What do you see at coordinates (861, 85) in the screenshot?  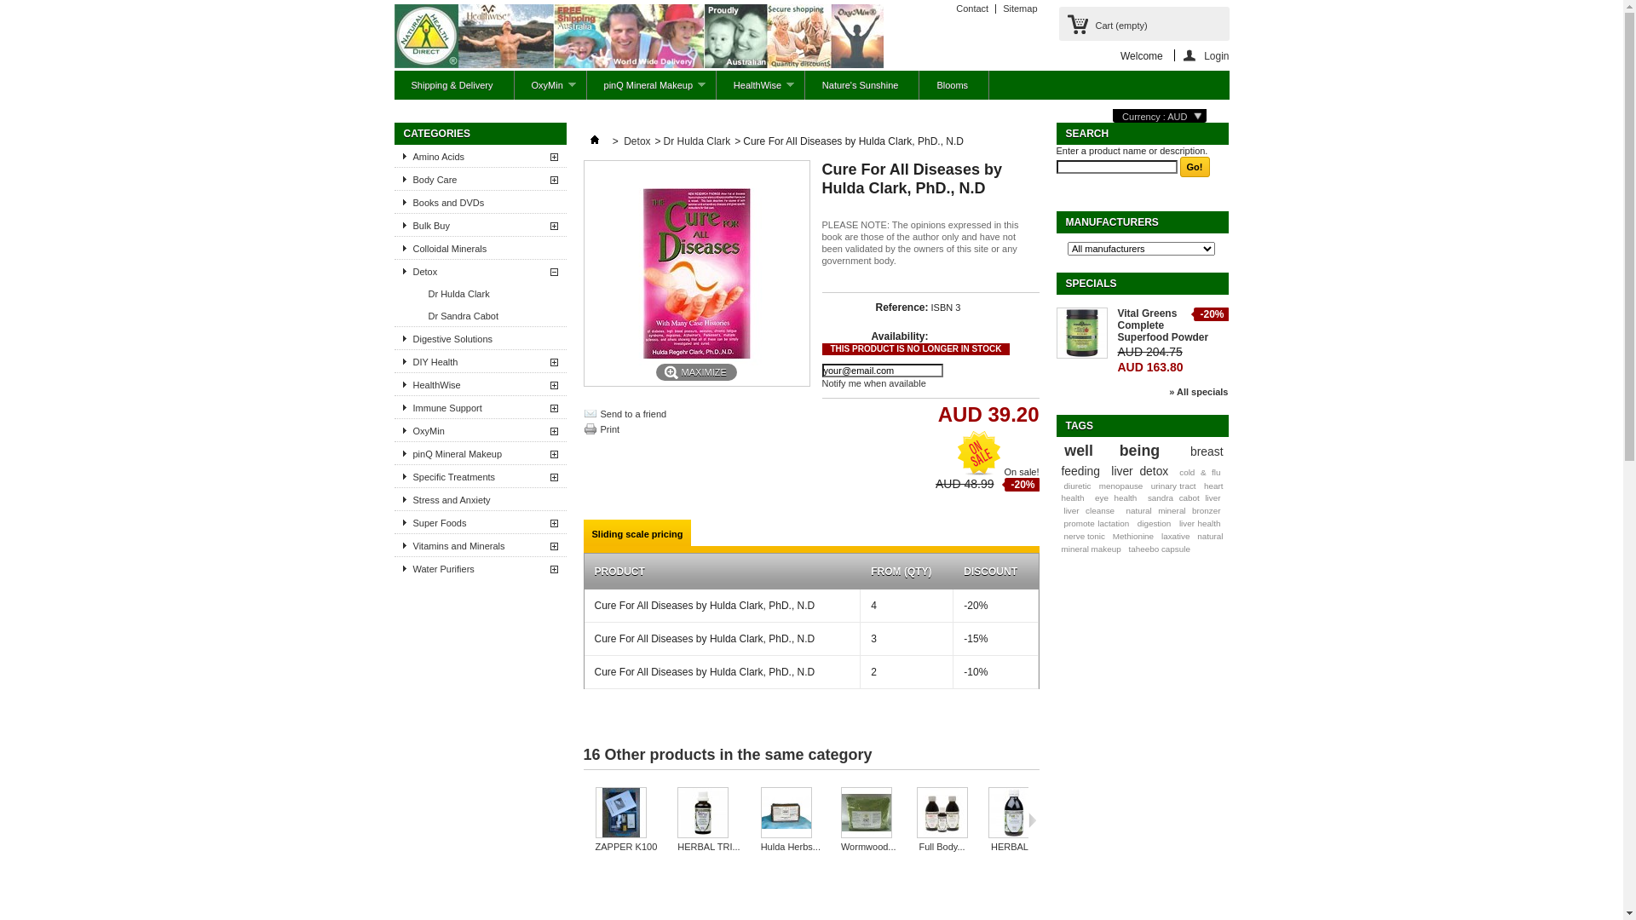 I see `Nature's Sunshine` at bounding box center [861, 85].